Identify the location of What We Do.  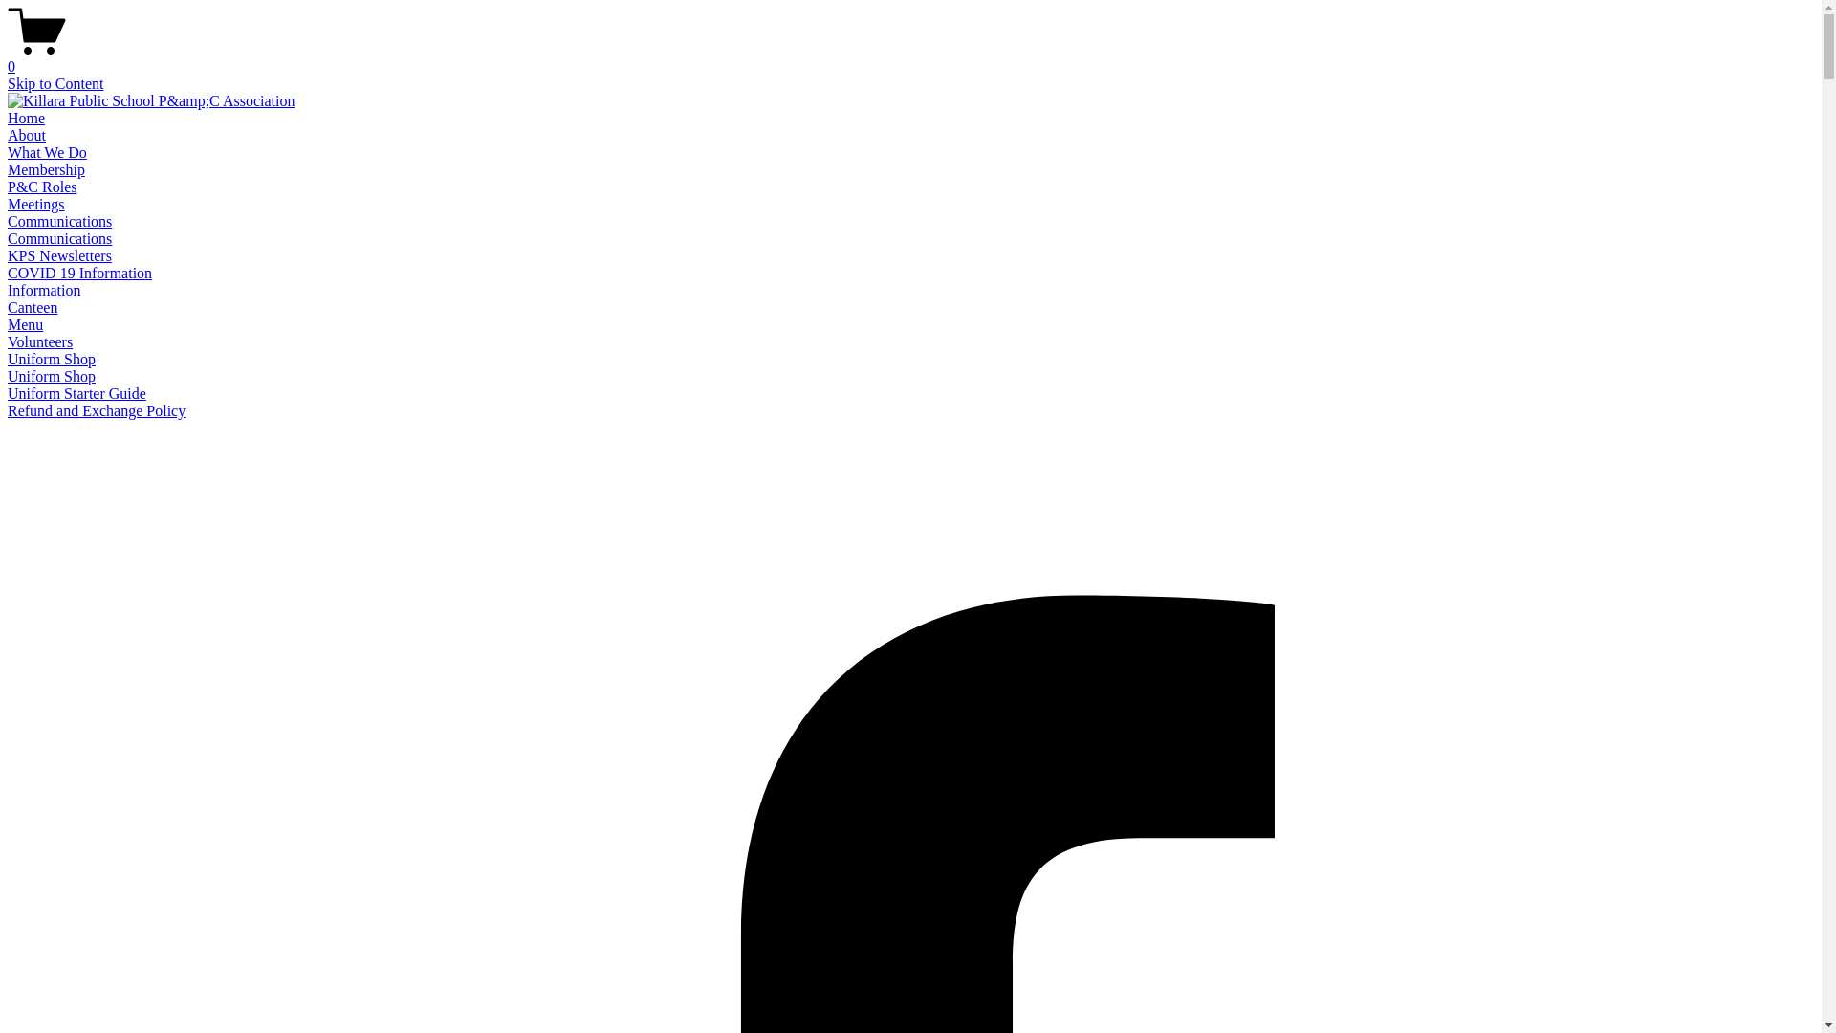
(48, 153).